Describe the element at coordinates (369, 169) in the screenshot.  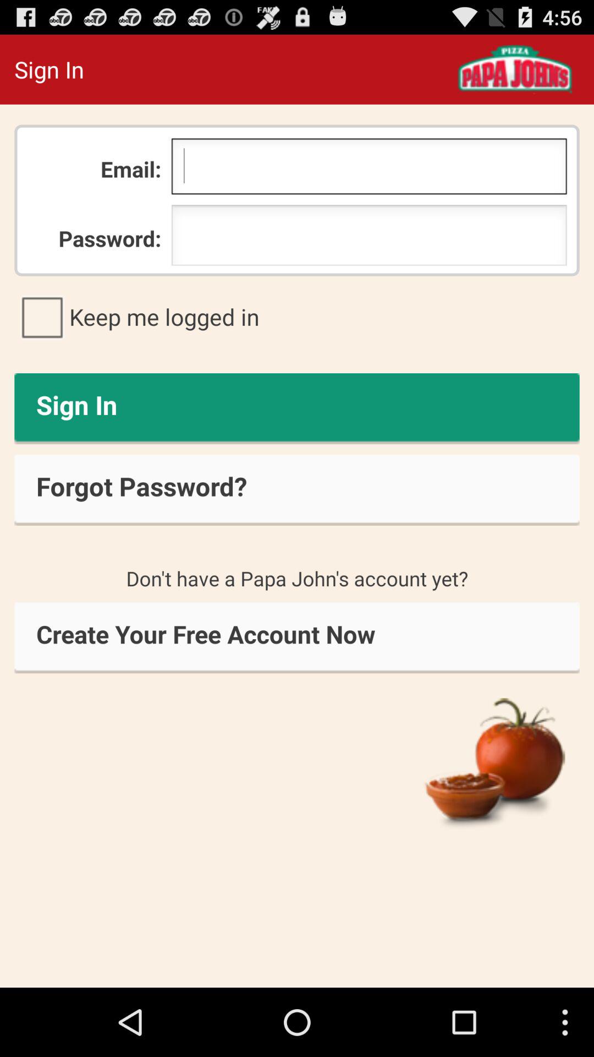
I see `enter email address` at that location.